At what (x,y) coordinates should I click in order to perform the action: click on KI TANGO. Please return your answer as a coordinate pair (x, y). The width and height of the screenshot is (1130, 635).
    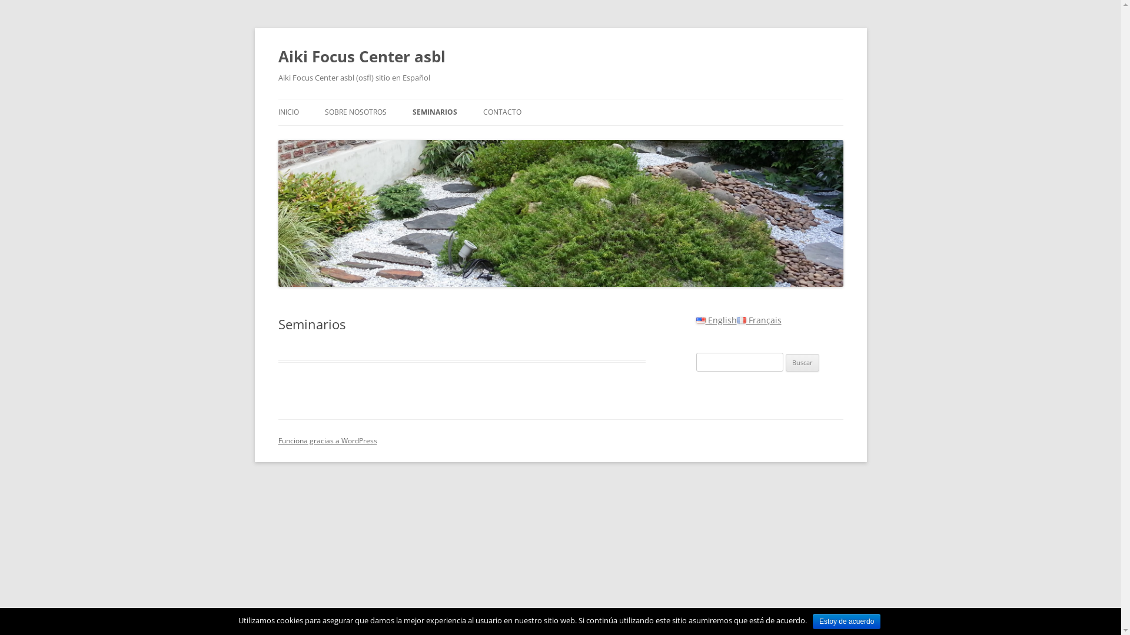
    Looking at the image, I should click on (471, 138).